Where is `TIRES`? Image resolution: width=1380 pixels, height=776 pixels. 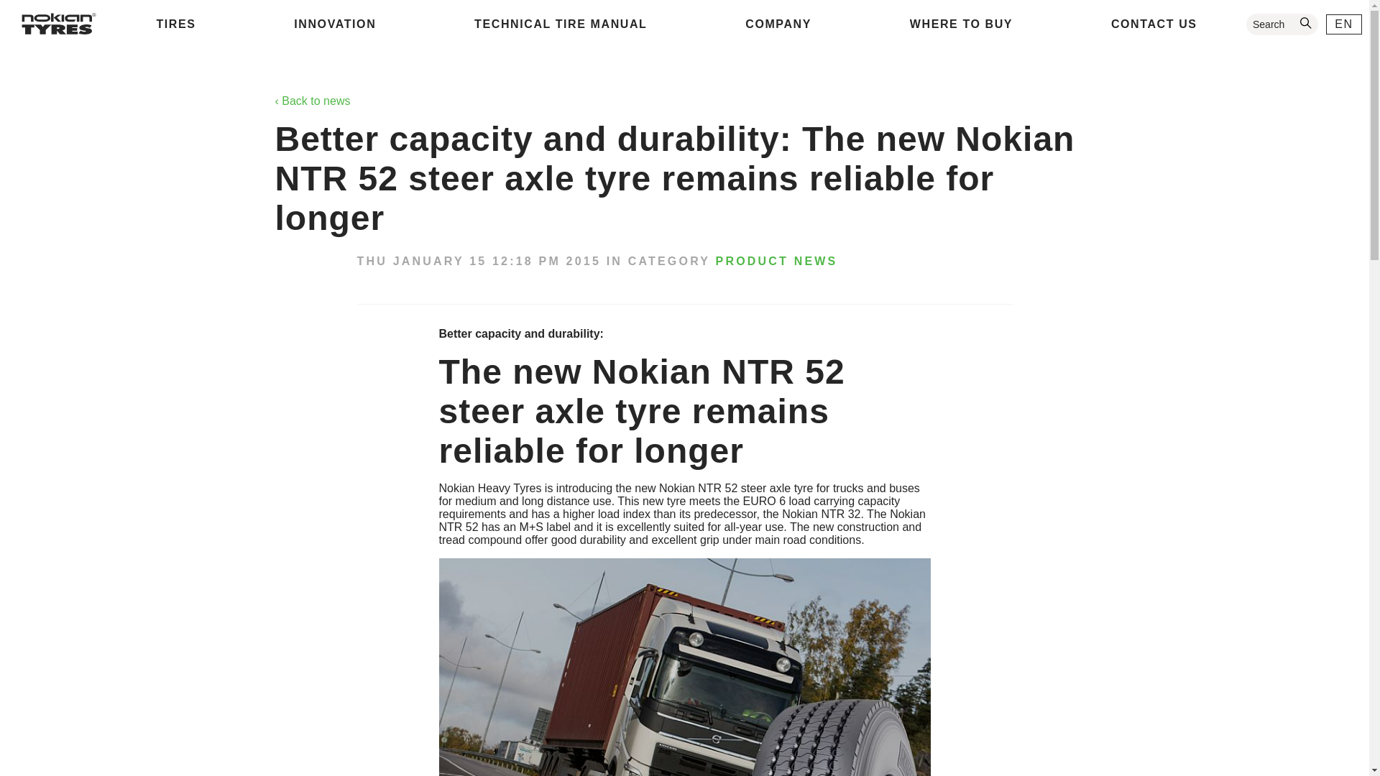
TIRES is located at coordinates (175, 24).